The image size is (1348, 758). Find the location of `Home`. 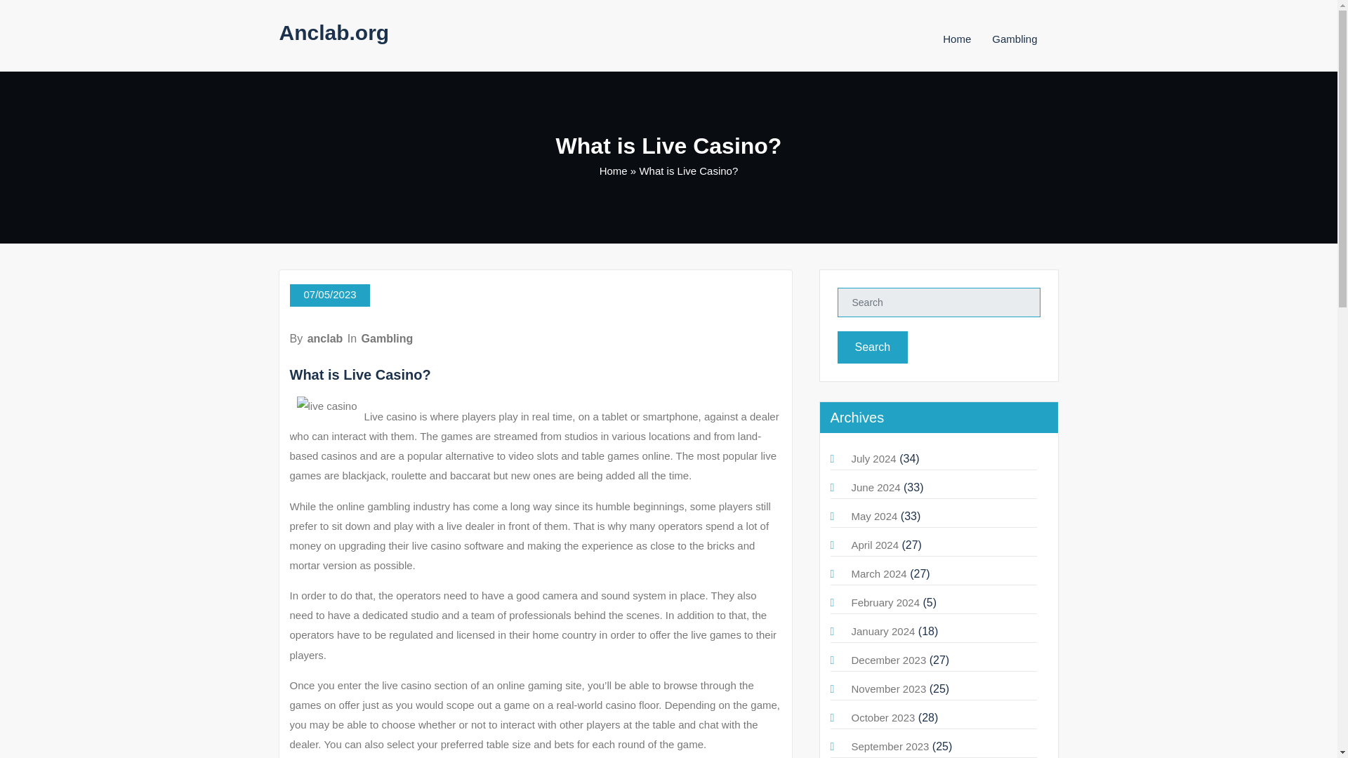

Home is located at coordinates (956, 39).